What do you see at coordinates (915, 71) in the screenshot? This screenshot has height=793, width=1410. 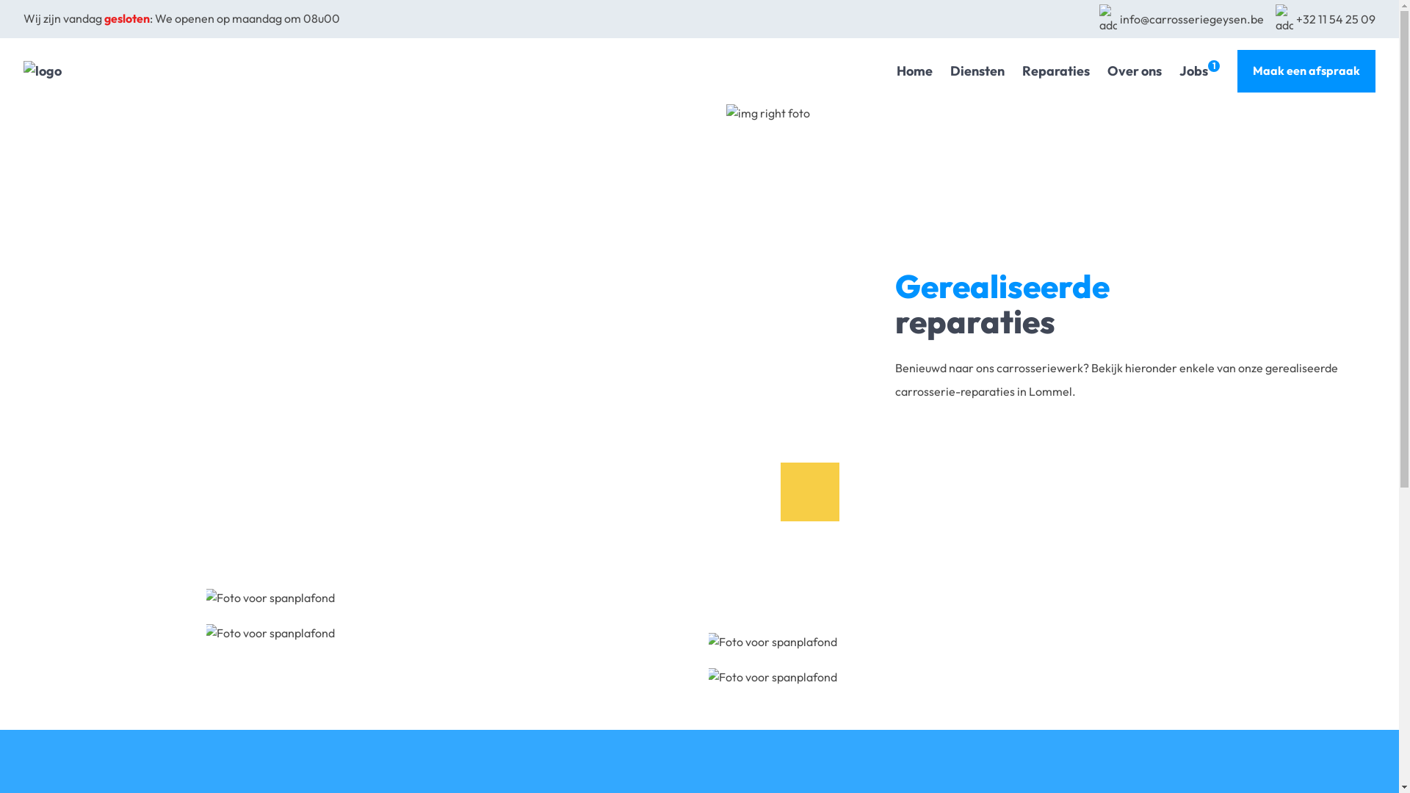 I see `Home` at bounding box center [915, 71].